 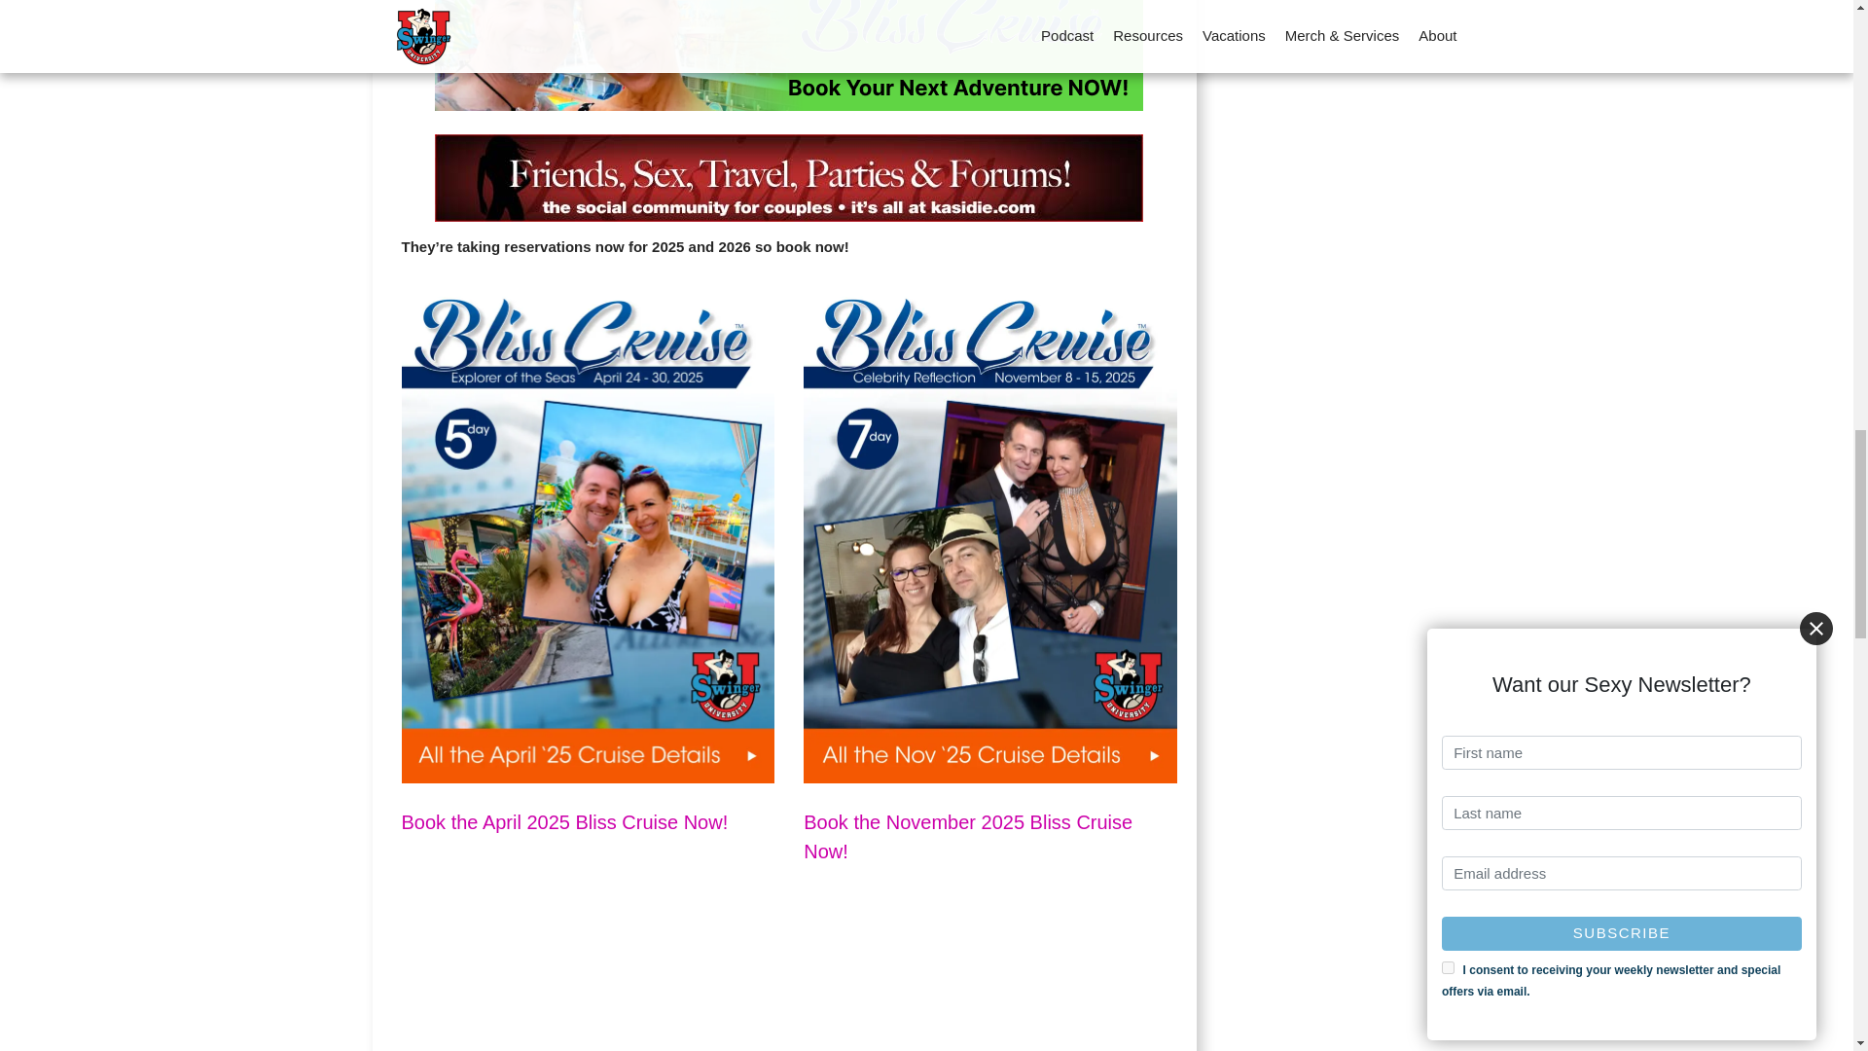 What do you see at coordinates (564, 821) in the screenshot?
I see `April 2025 Bliss Cruise Details` at bounding box center [564, 821].